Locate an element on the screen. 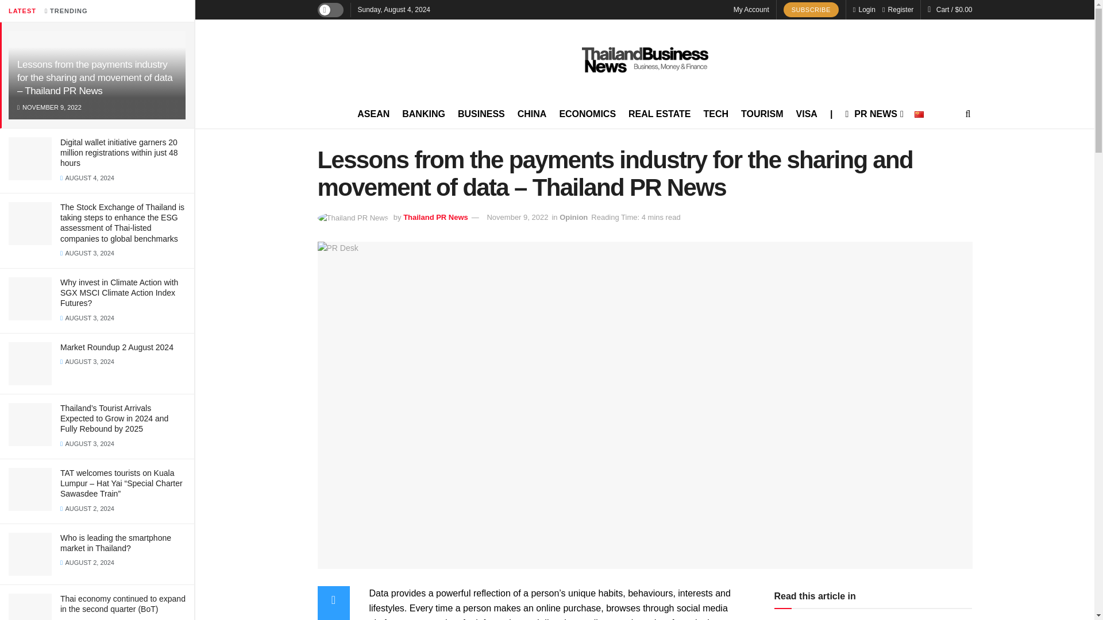 The width and height of the screenshot is (1103, 620). BANKING is located at coordinates (424, 114).